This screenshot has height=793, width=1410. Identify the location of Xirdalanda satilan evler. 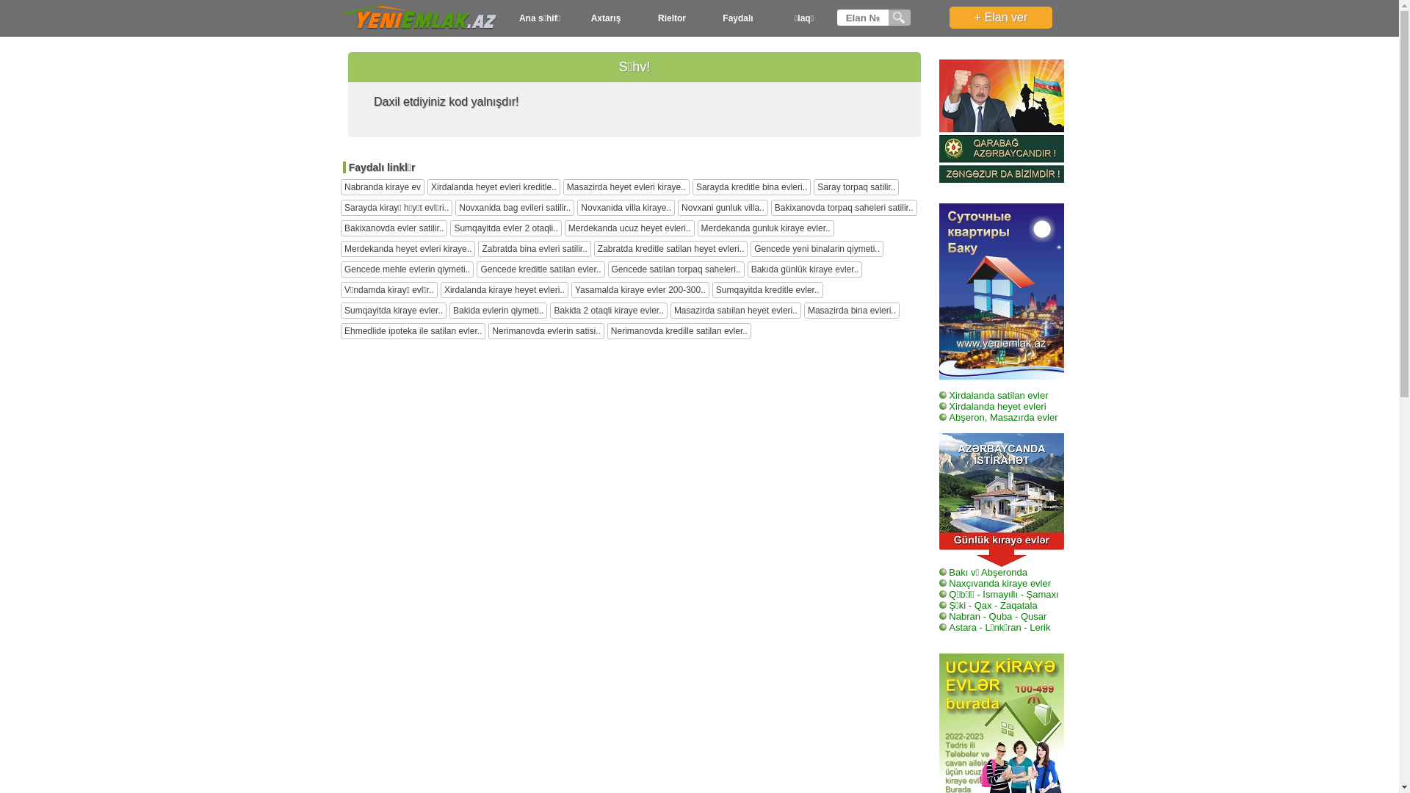
(994, 401).